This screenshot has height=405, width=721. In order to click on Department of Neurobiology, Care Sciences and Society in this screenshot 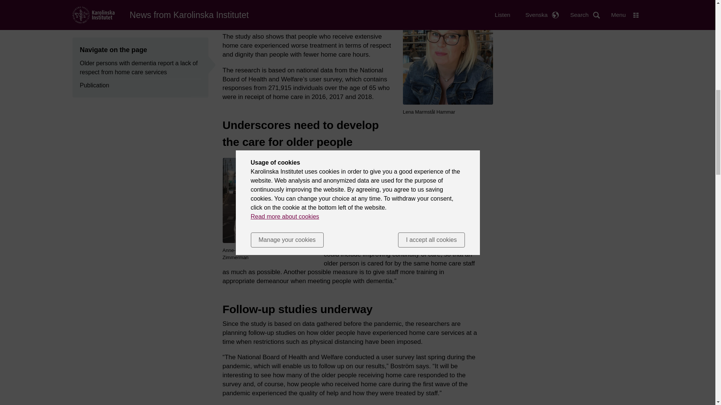, I will do `click(394, 241)`.